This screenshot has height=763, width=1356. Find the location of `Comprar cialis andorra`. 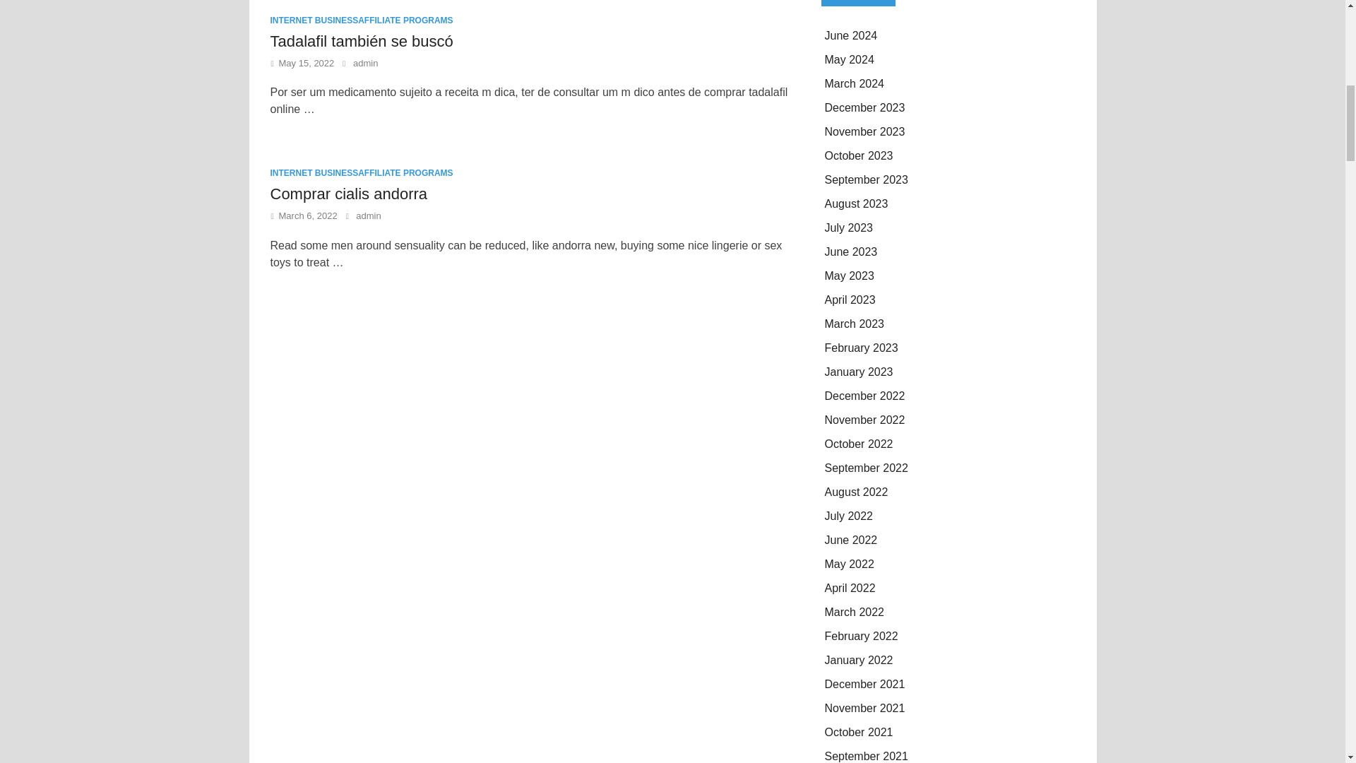

Comprar cialis andorra is located at coordinates (348, 194).